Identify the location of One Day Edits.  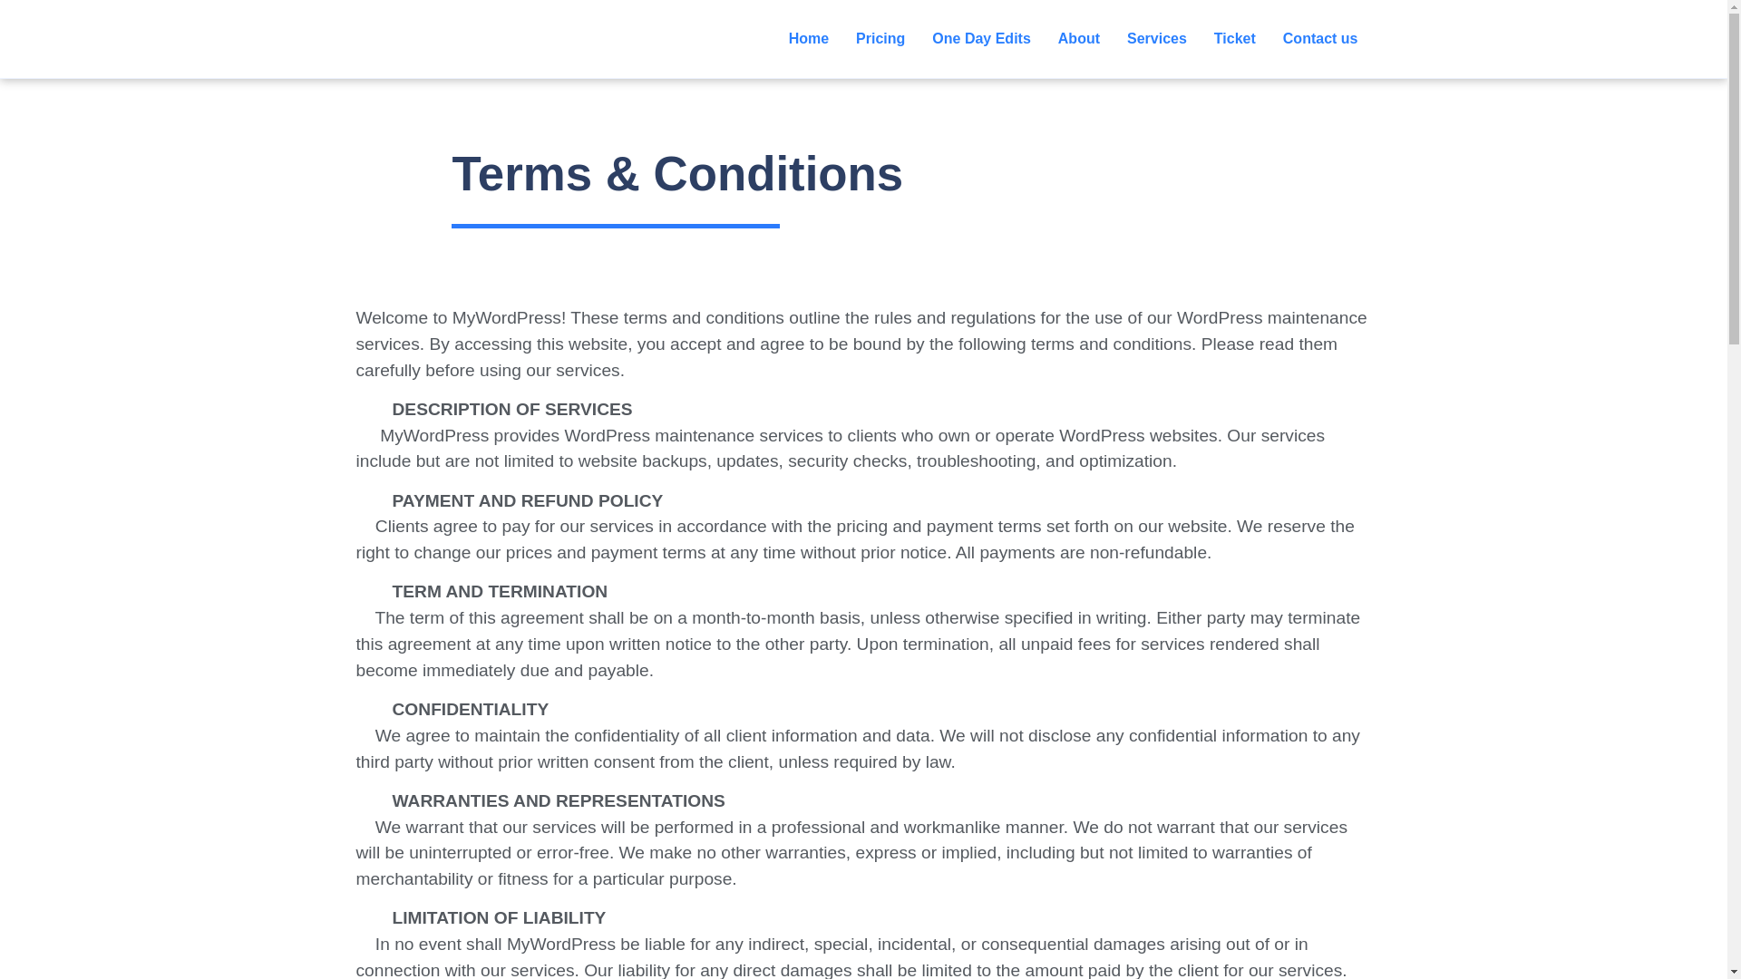
(981, 38).